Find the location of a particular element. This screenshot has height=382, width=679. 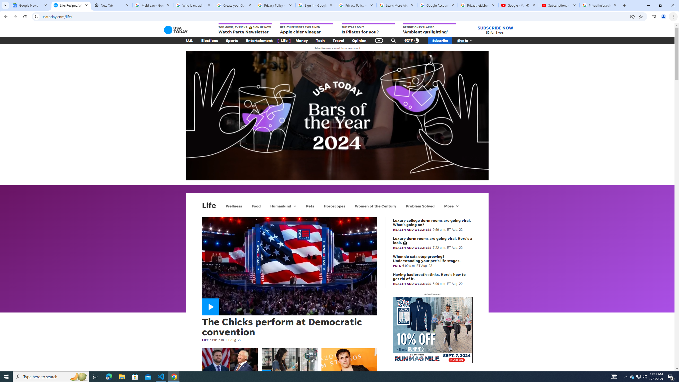

Sports is located at coordinates (232, 41).